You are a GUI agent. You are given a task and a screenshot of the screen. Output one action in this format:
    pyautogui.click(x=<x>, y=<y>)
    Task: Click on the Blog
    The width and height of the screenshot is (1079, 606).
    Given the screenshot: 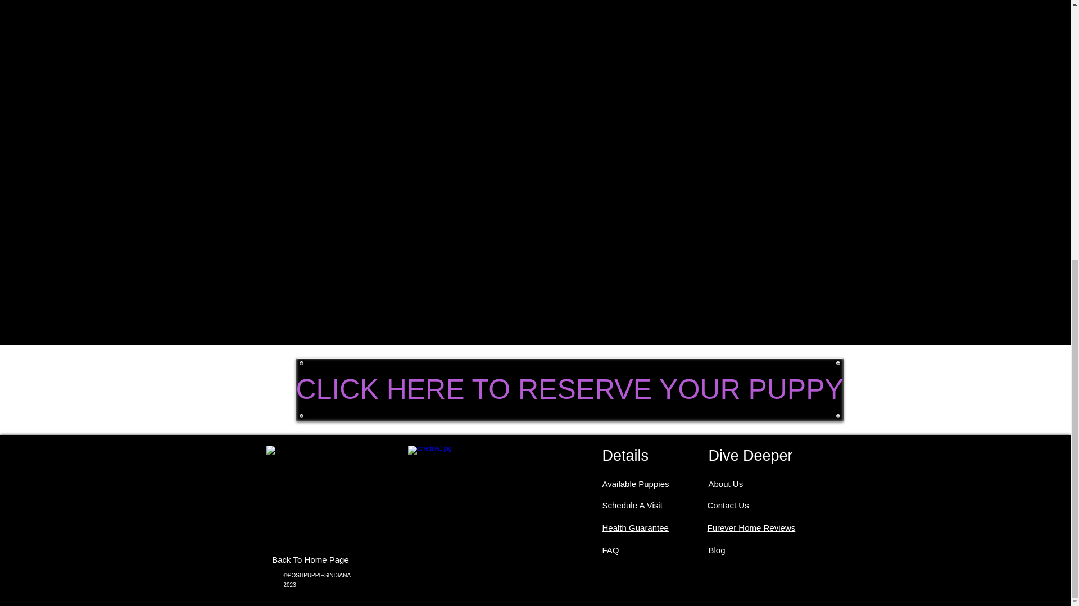 What is the action you would take?
    pyautogui.click(x=716, y=550)
    